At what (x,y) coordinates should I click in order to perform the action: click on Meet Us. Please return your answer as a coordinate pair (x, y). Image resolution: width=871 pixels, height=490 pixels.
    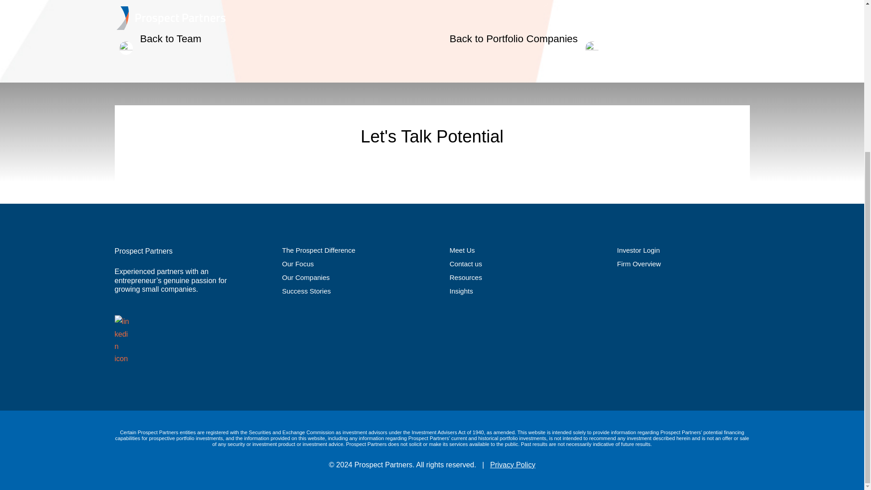
    Looking at the image, I should click on (462, 250).